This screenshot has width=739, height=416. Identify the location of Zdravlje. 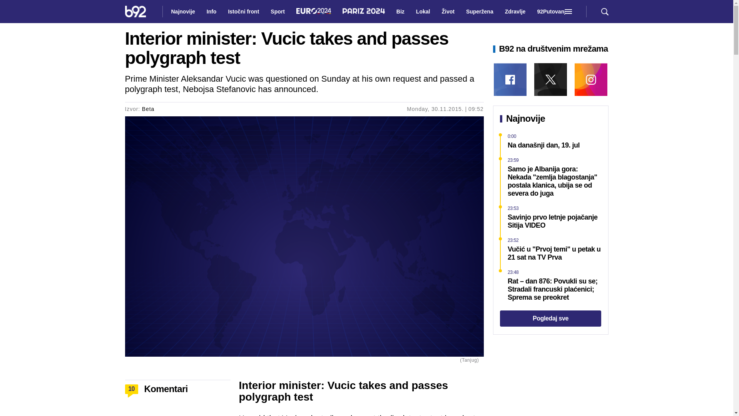
(515, 12).